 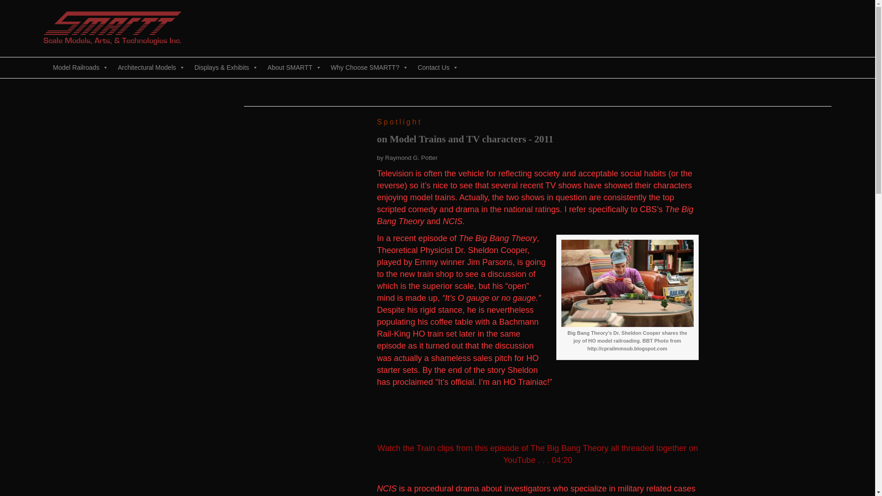 I want to click on About SMARTT, so click(x=294, y=68).